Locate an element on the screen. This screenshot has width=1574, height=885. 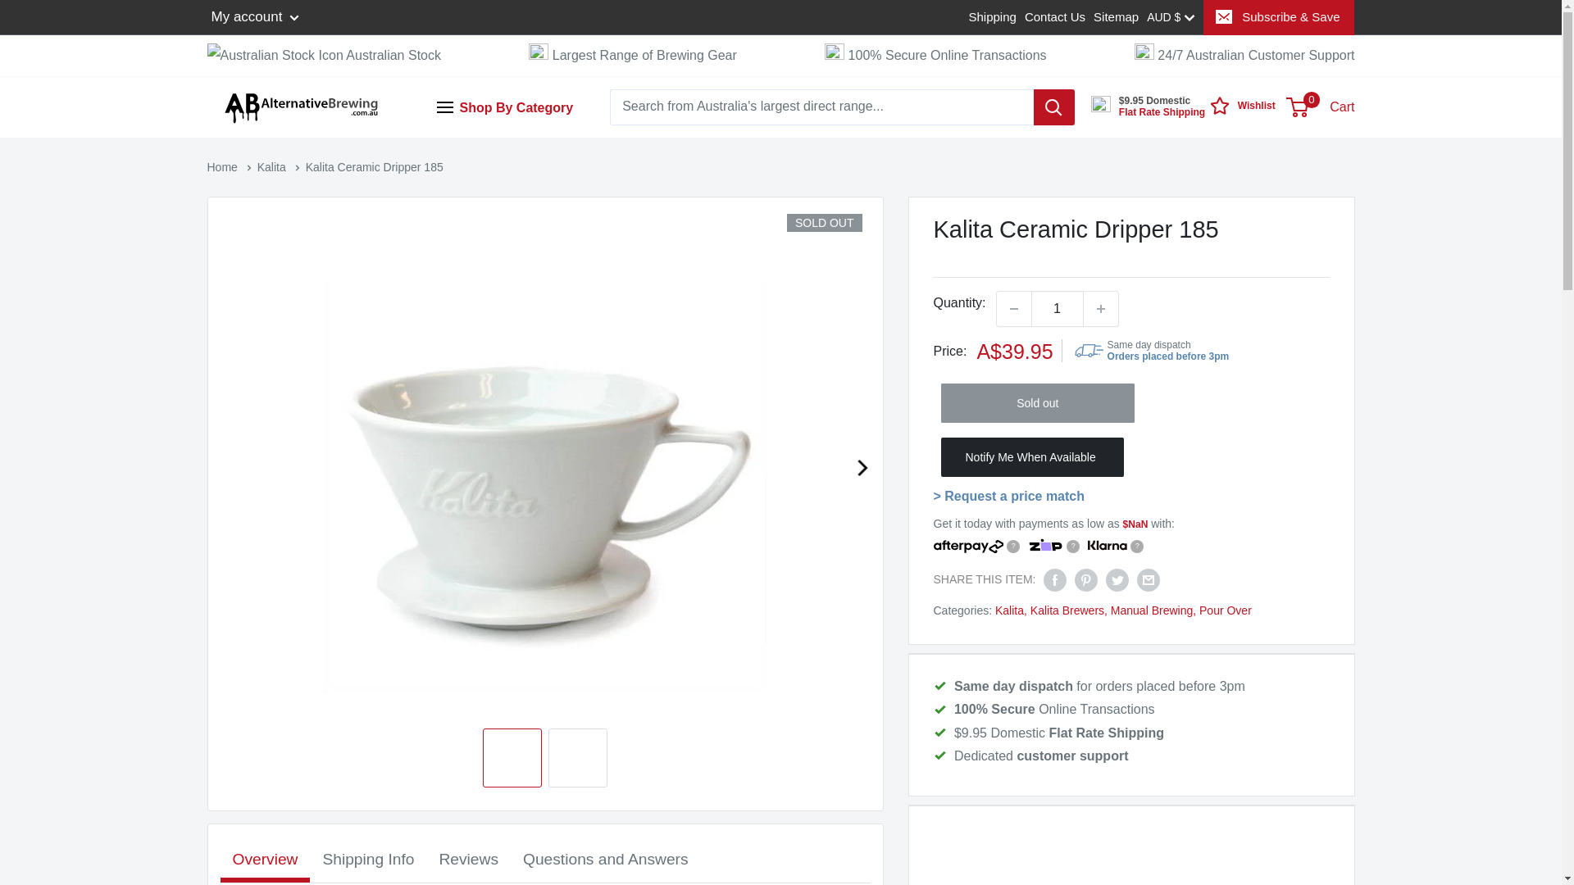
GBP is located at coordinates (1192, 185).